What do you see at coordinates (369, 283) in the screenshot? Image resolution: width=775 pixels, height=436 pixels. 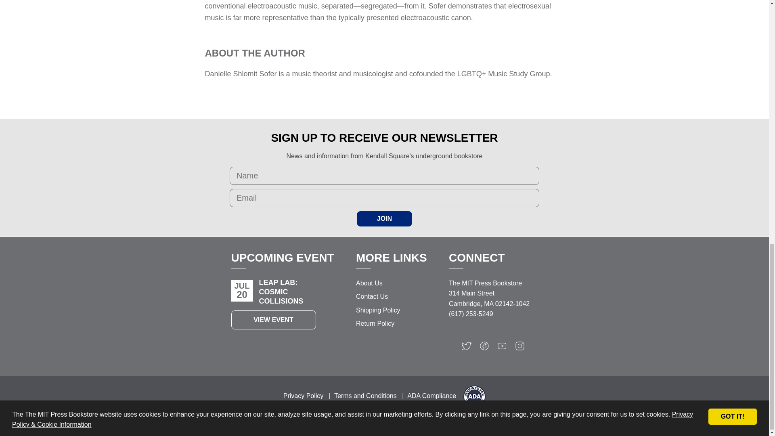 I see `About Us` at bounding box center [369, 283].